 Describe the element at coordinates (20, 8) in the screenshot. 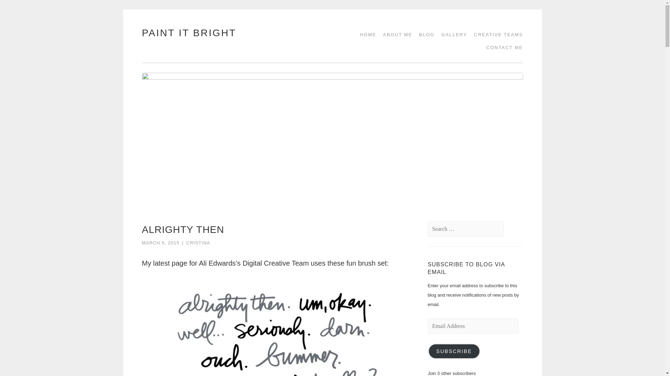

I see `Search` at that location.